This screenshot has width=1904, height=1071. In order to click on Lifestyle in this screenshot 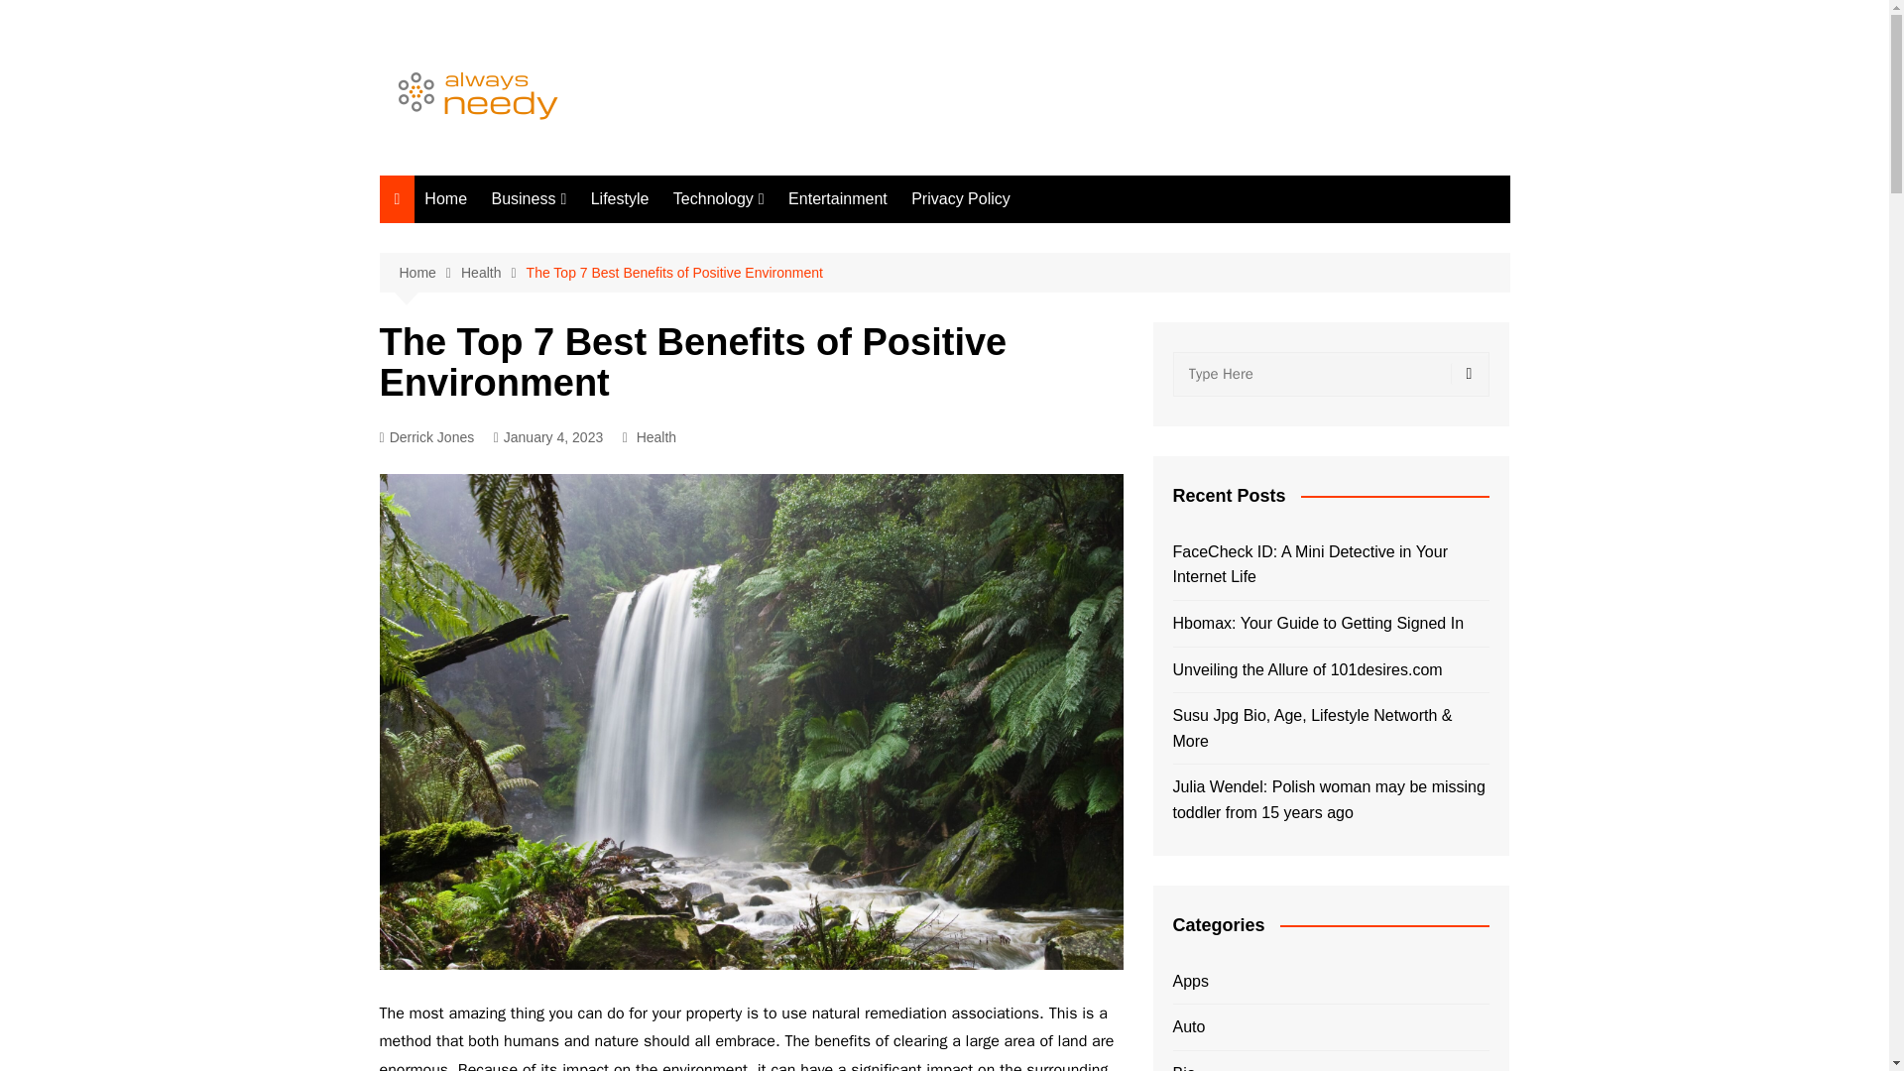, I will do `click(619, 198)`.